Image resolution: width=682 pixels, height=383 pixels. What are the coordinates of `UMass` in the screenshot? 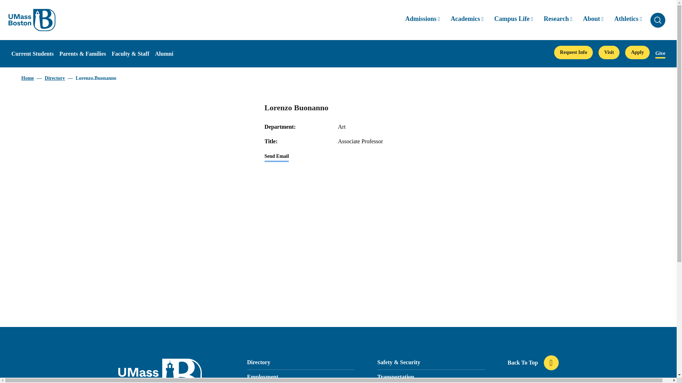 It's located at (32, 20).